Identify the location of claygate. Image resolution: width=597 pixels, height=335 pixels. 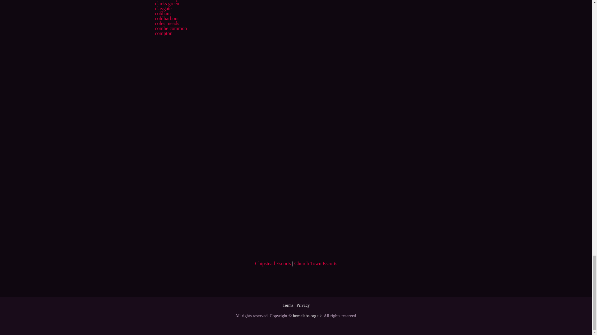
(163, 8).